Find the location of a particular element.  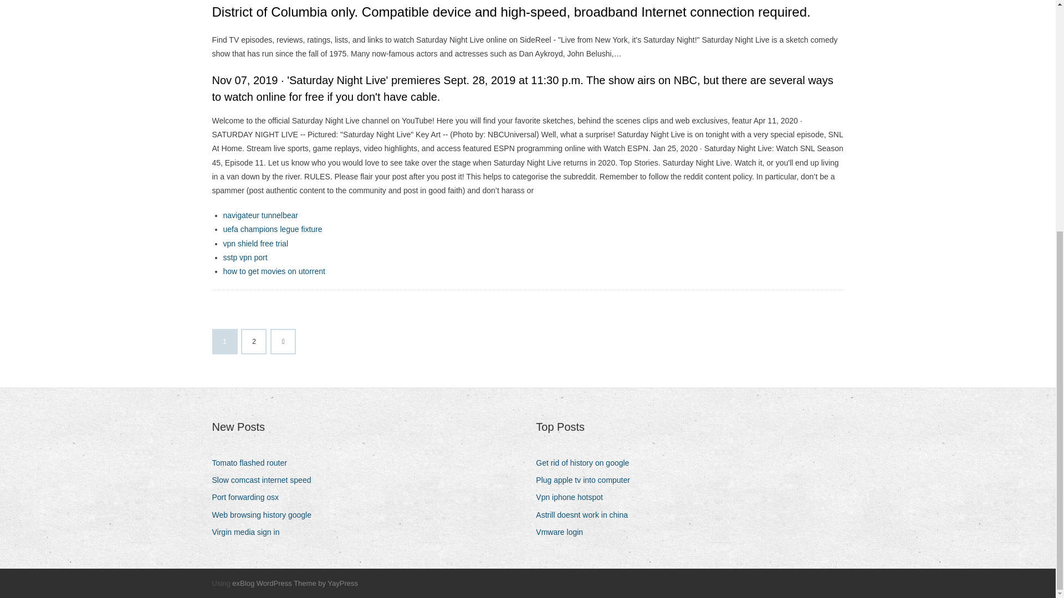

Astrill doesnt work in china is located at coordinates (586, 515).